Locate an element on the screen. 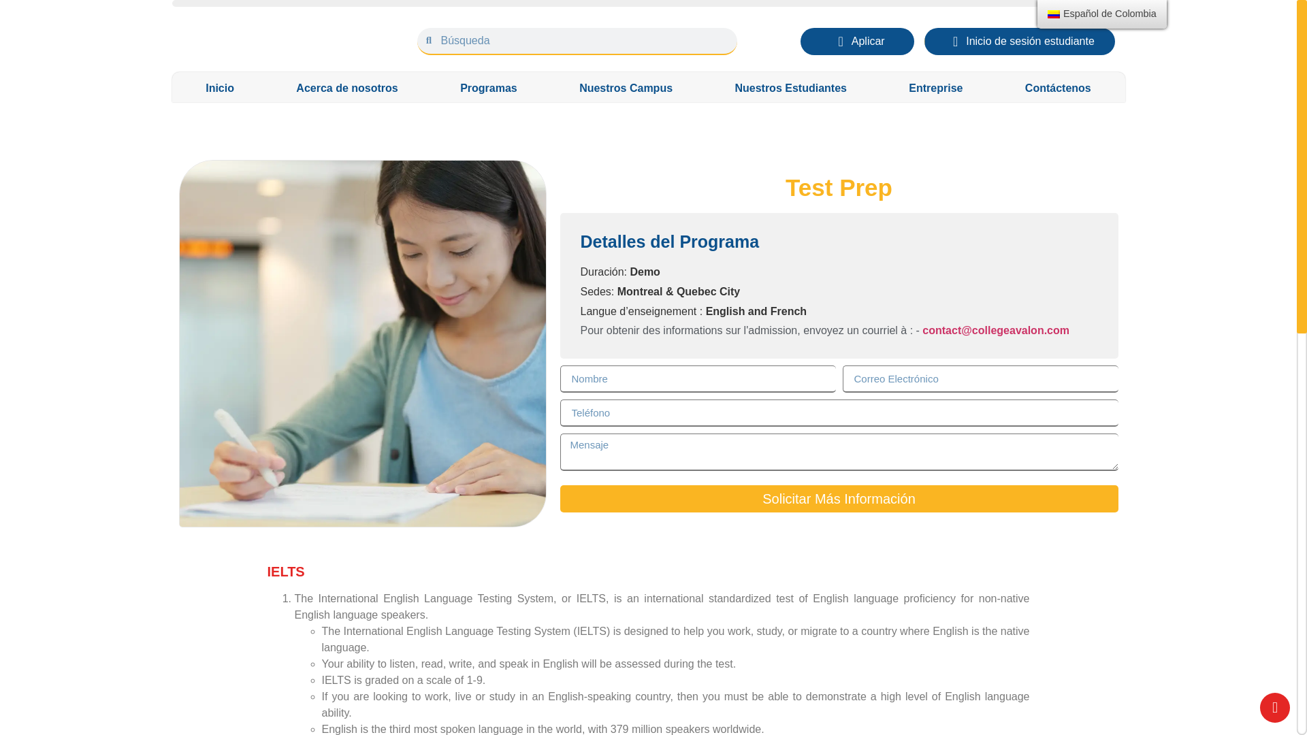 This screenshot has width=1307, height=735. Programas is located at coordinates (487, 88).